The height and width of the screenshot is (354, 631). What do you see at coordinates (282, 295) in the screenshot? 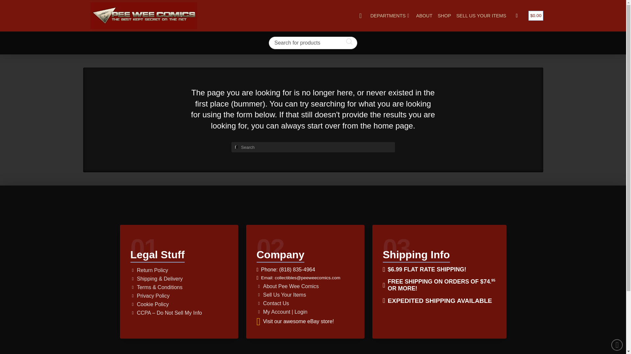
I see `Sell Us Your Items` at bounding box center [282, 295].